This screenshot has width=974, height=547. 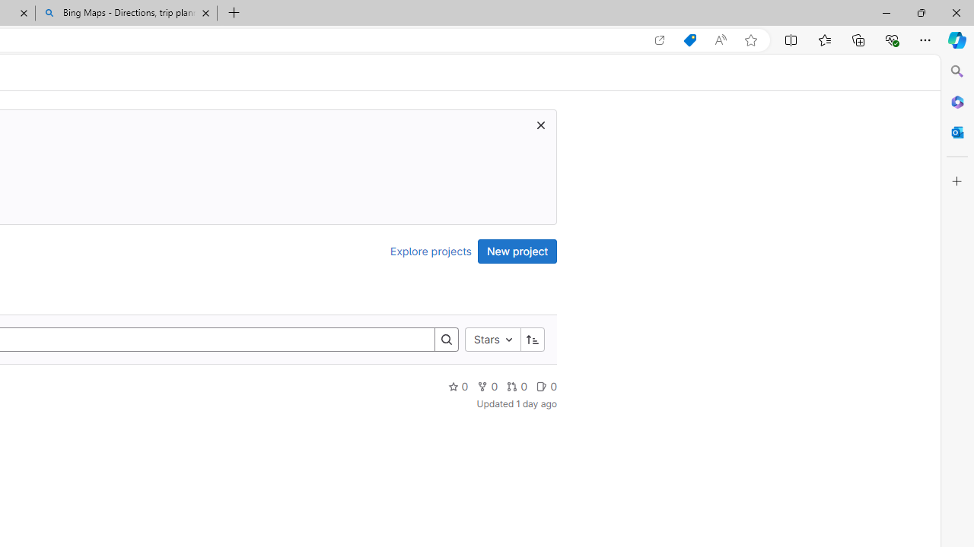 I want to click on Stars, so click(x=492, y=339).